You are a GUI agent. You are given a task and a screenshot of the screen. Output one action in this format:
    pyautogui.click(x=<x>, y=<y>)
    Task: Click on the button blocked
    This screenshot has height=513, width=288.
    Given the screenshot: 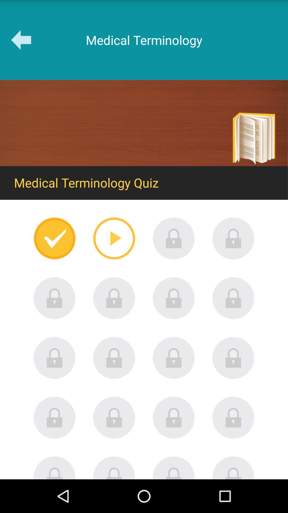 What is the action you would take?
    pyautogui.click(x=174, y=238)
    